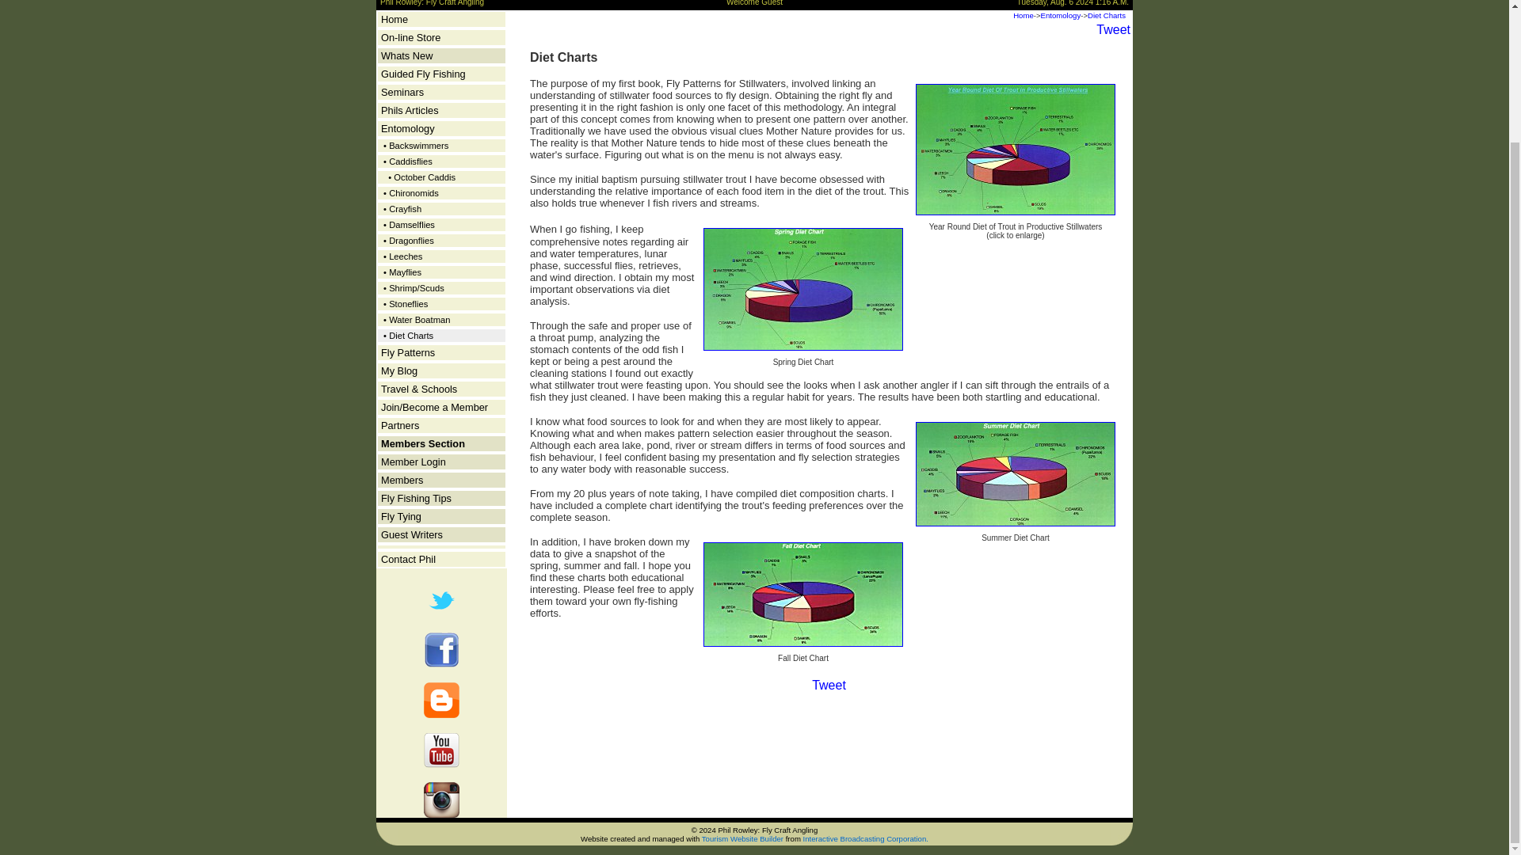 The image size is (1521, 855). What do you see at coordinates (401, 516) in the screenshot?
I see `Fly Tying` at bounding box center [401, 516].